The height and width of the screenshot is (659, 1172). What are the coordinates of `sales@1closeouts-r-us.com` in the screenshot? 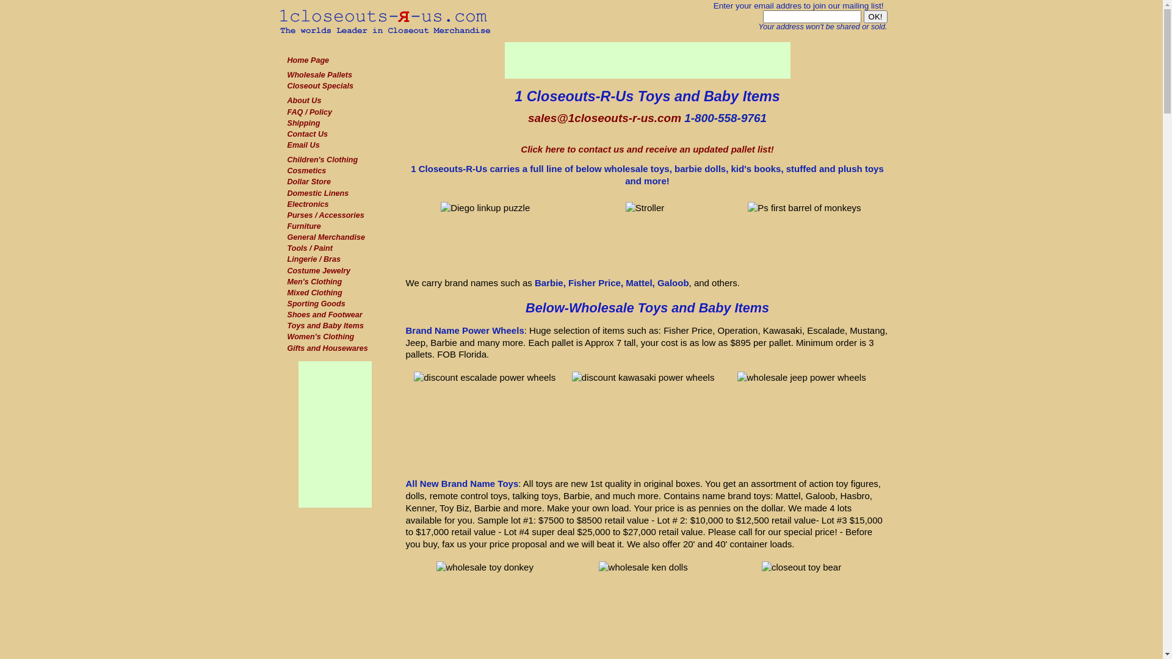 It's located at (604, 118).